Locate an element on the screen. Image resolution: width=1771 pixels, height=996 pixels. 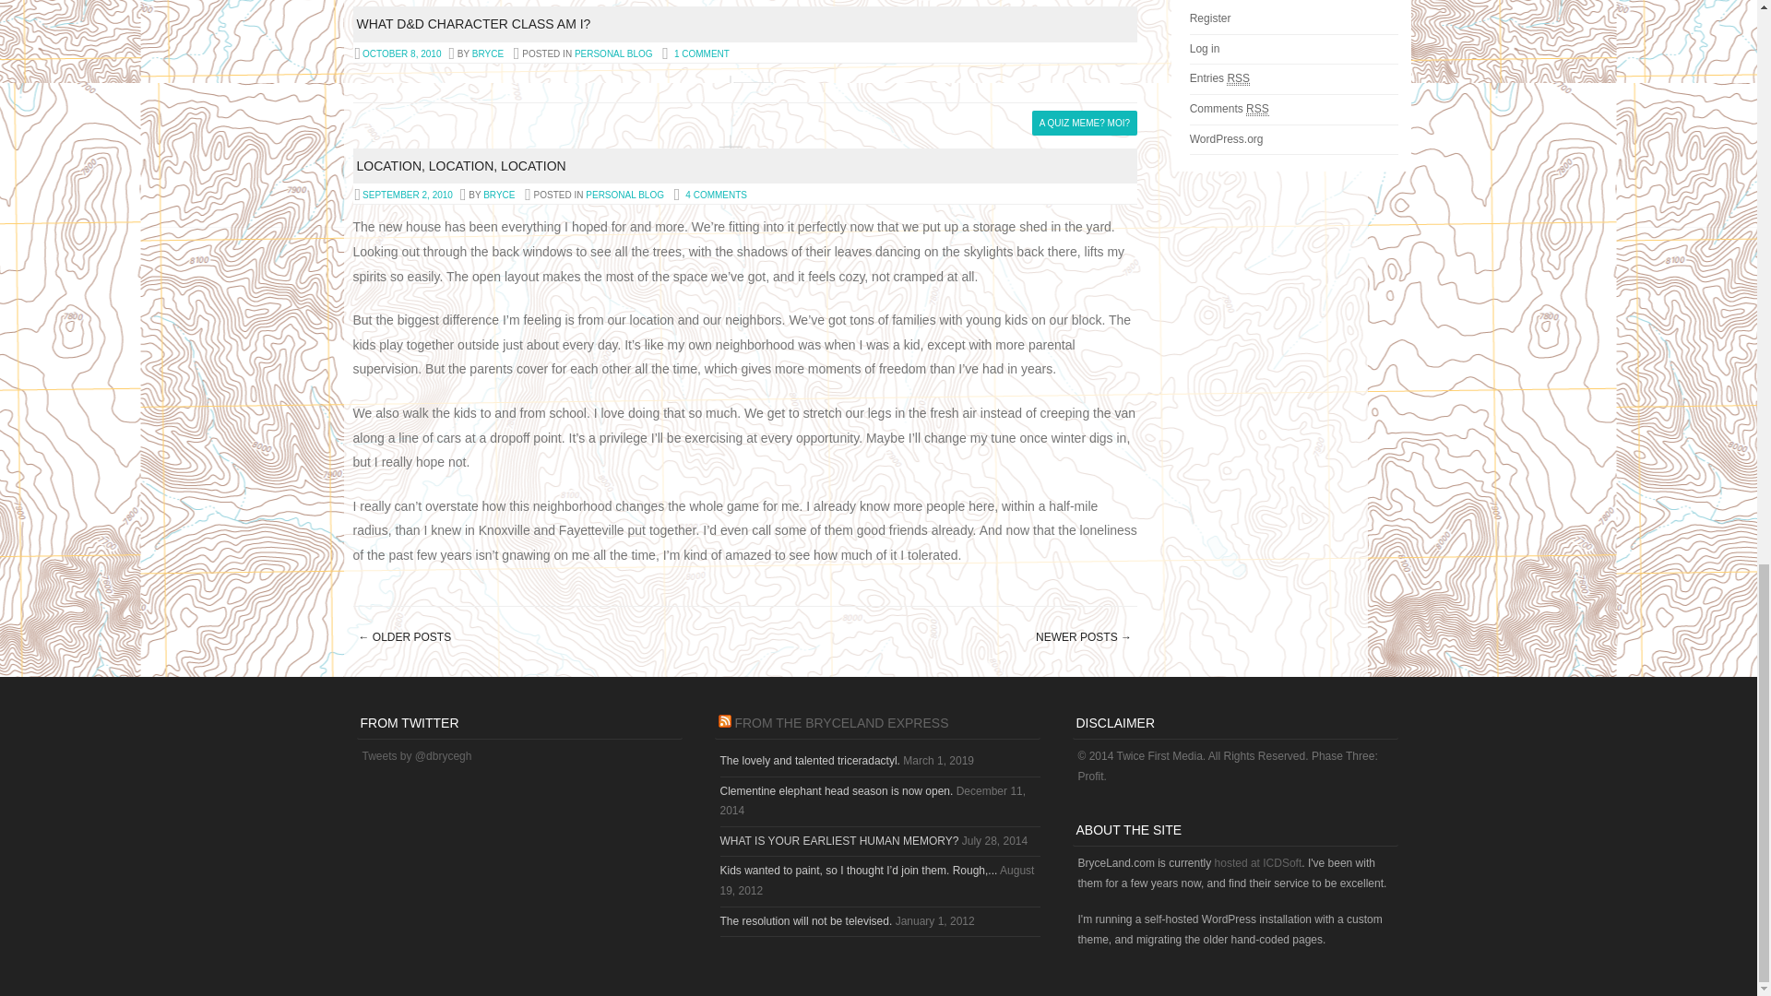
A QUIZ MEME? MOI? is located at coordinates (1085, 122).